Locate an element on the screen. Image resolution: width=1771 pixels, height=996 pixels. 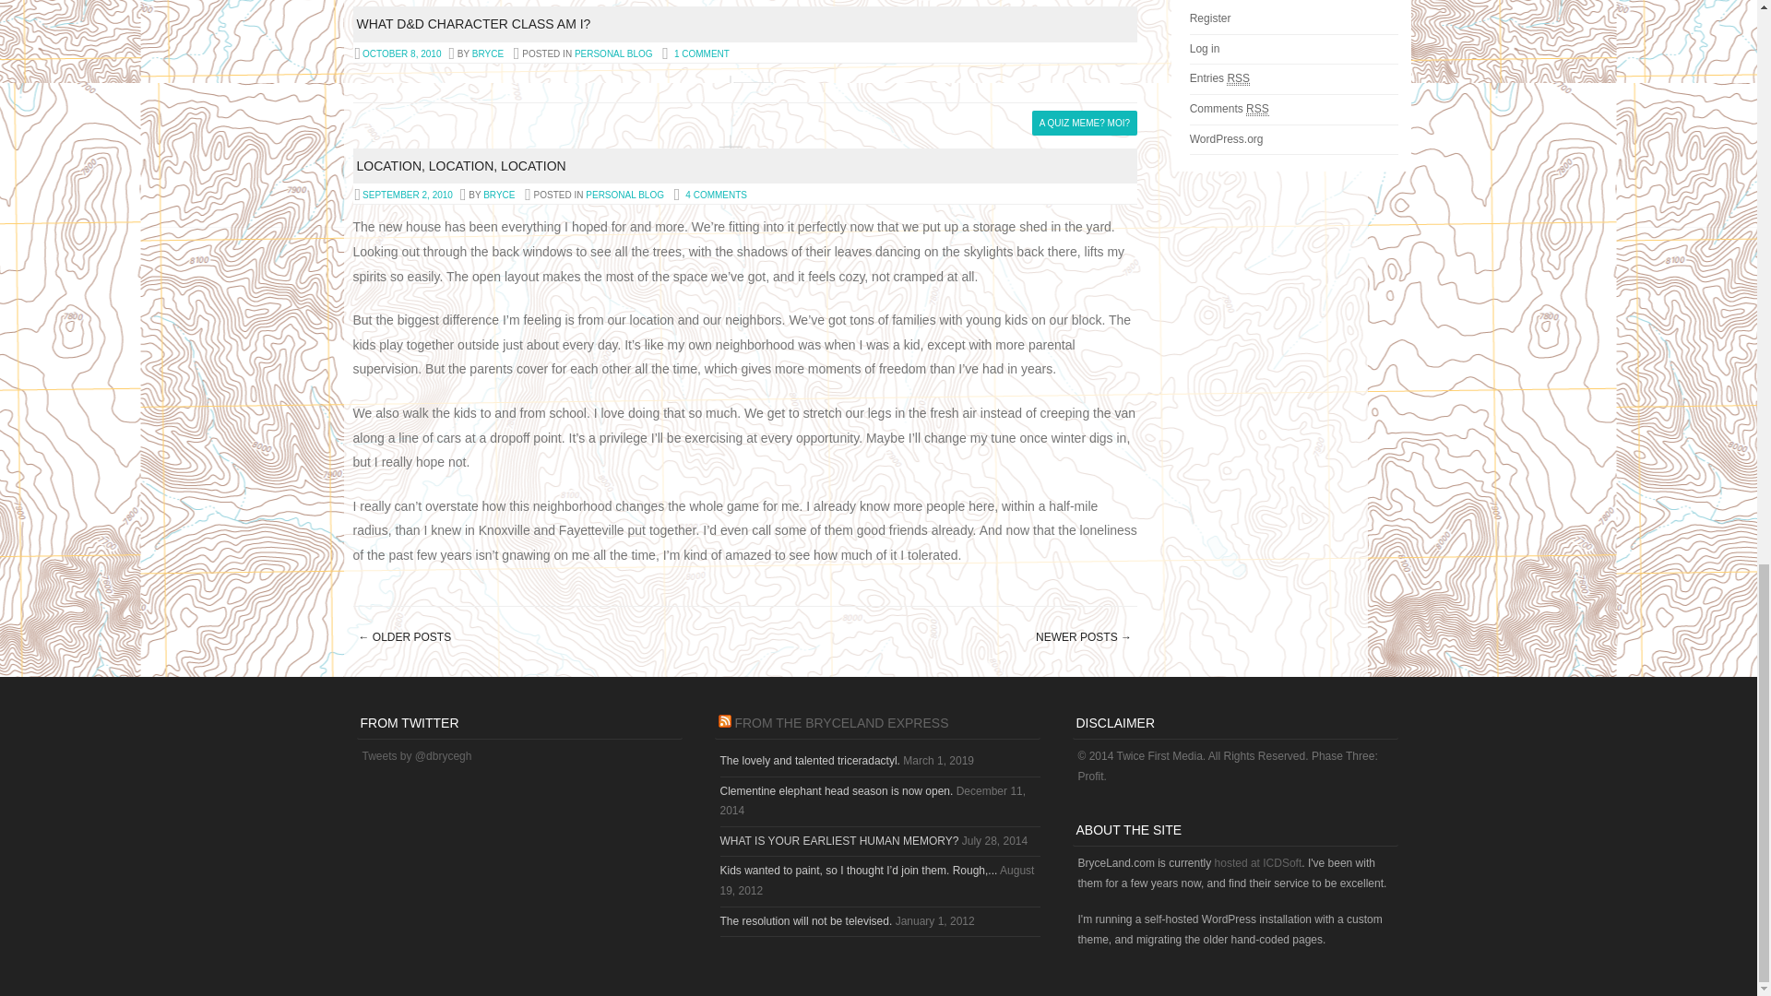
A QUIZ MEME? MOI? is located at coordinates (1085, 122).